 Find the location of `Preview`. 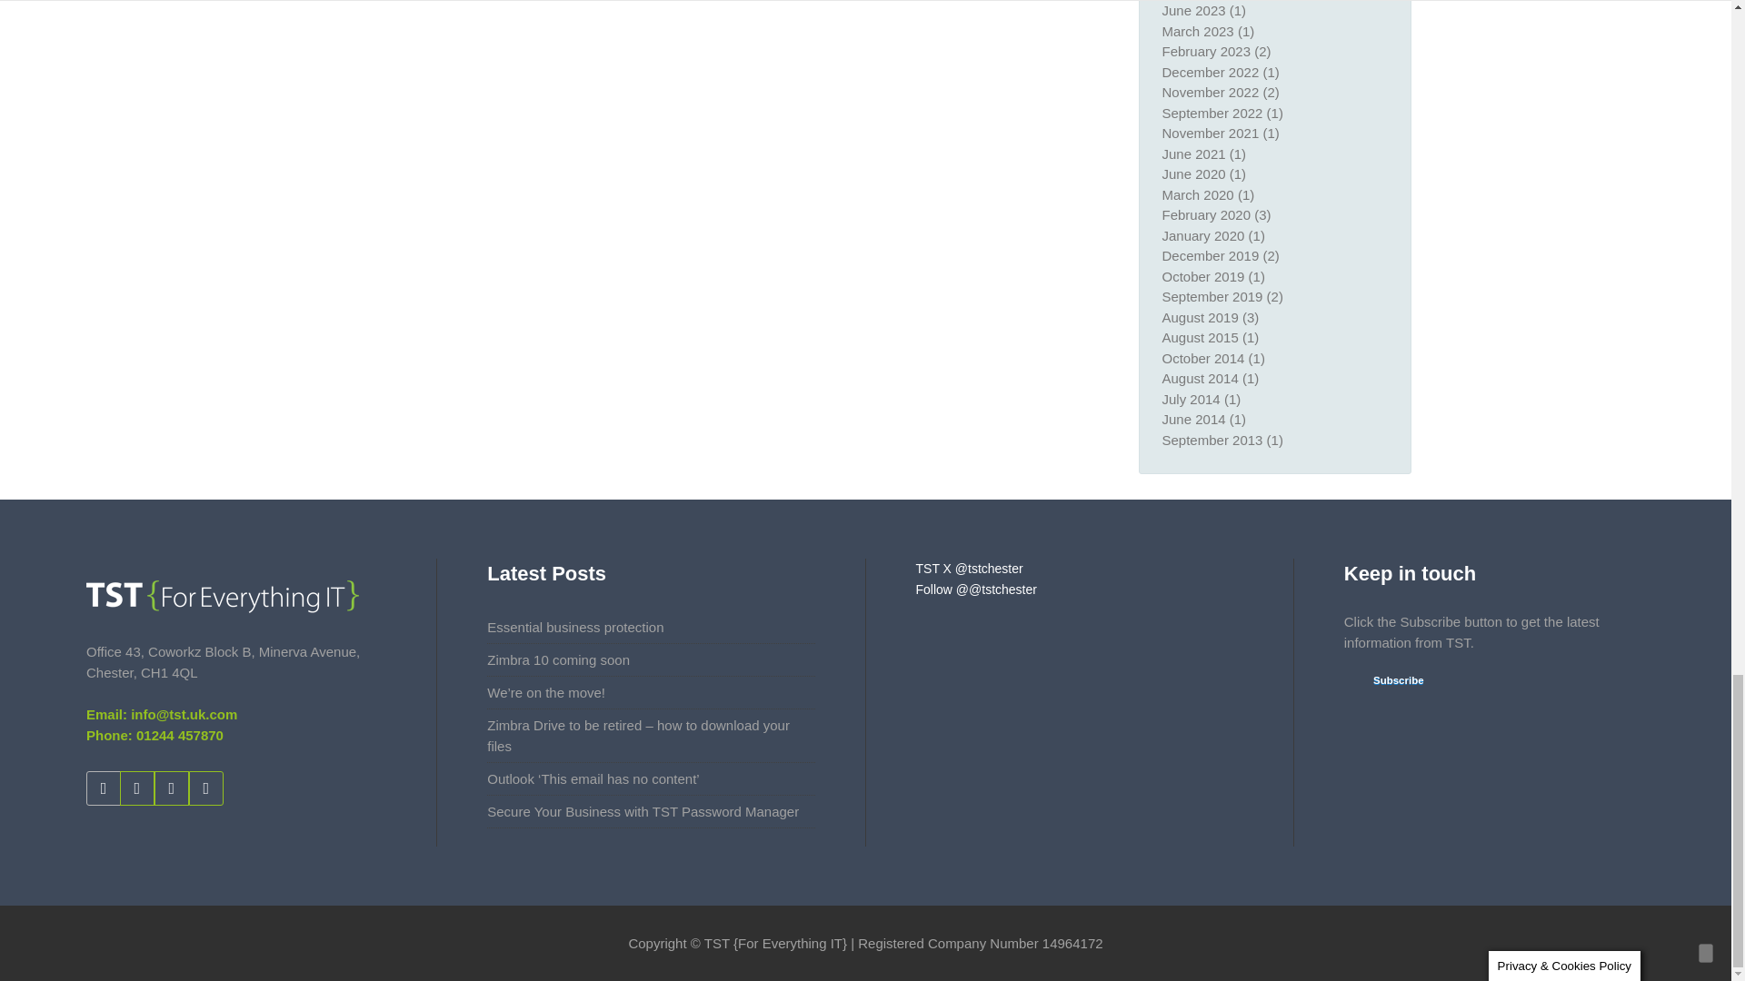

Preview is located at coordinates (1387, 681).